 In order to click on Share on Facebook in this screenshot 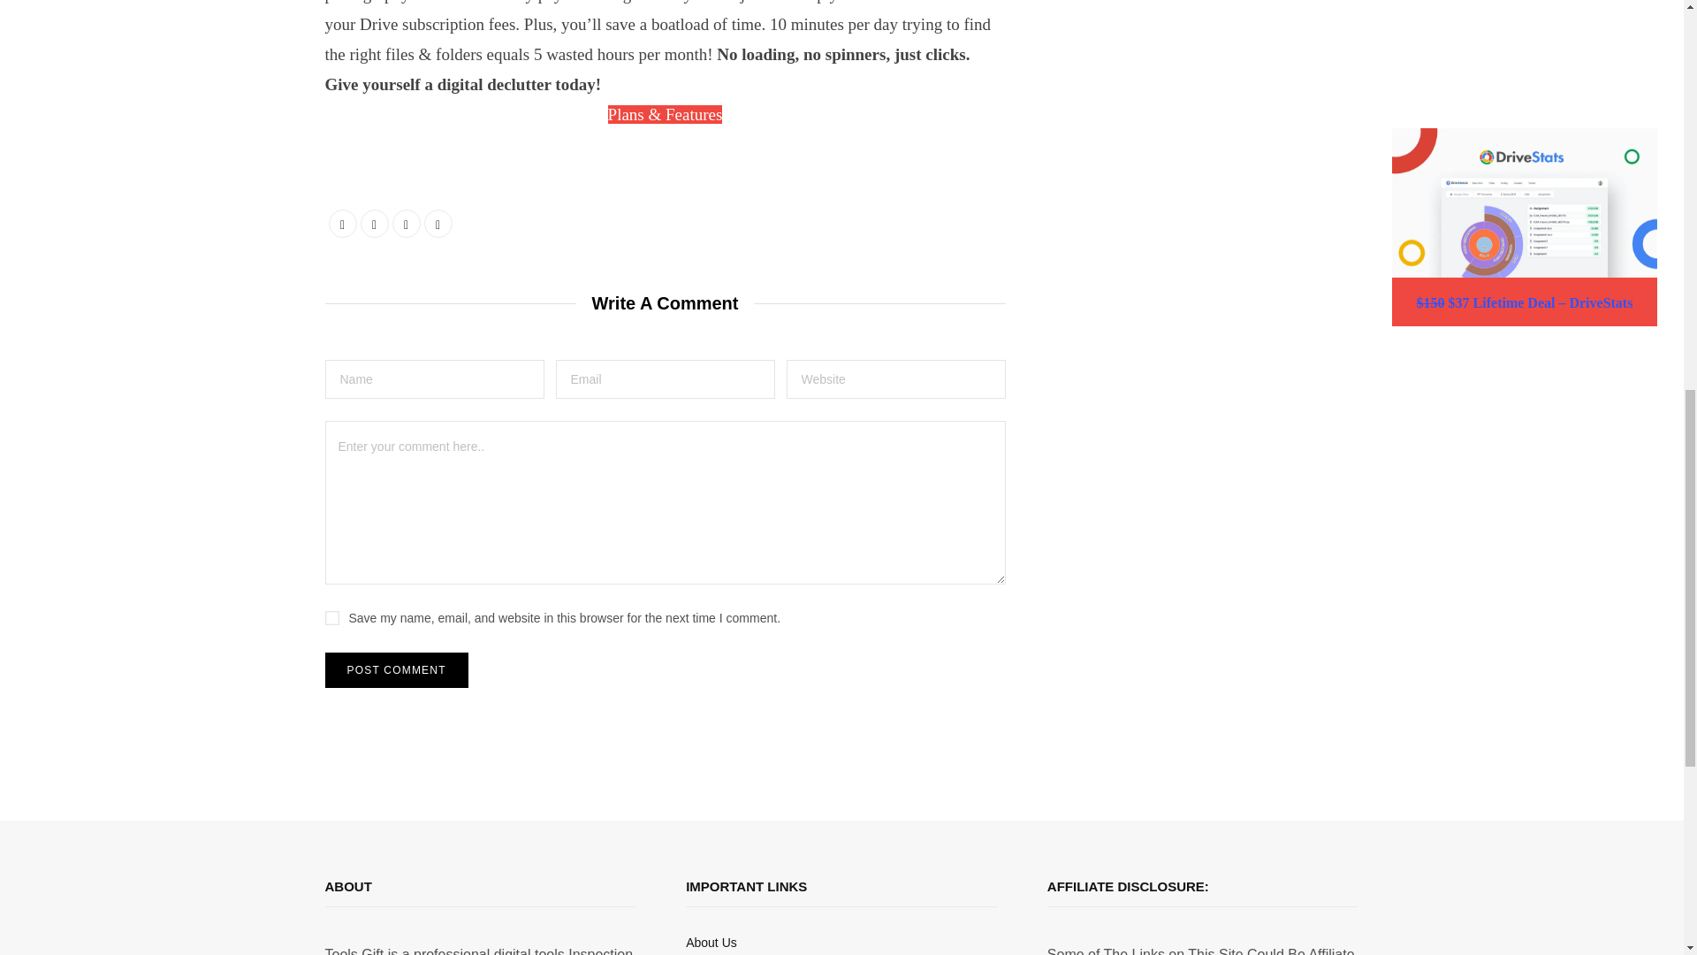, I will do `click(343, 223)`.